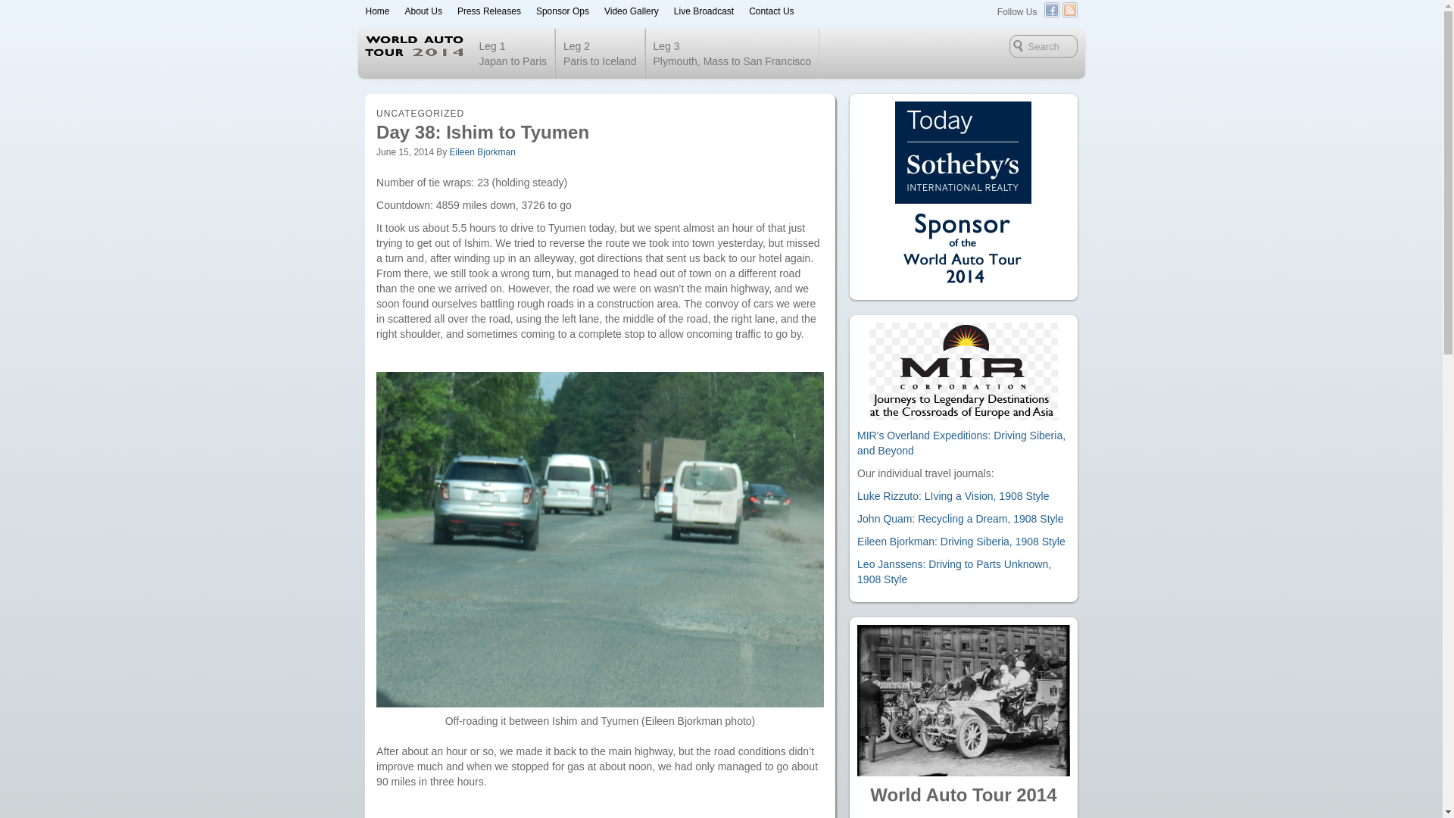 The width and height of the screenshot is (1454, 818). What do you see at coordinates (1069, 9) in the screenshot?
I see `RSS Feed` at bounding box center [1069, 9].